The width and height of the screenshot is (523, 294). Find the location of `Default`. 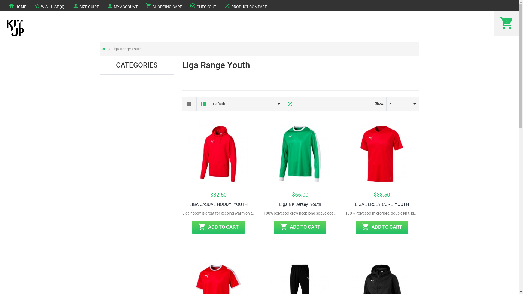

Default is located at coordinates (242, 104).